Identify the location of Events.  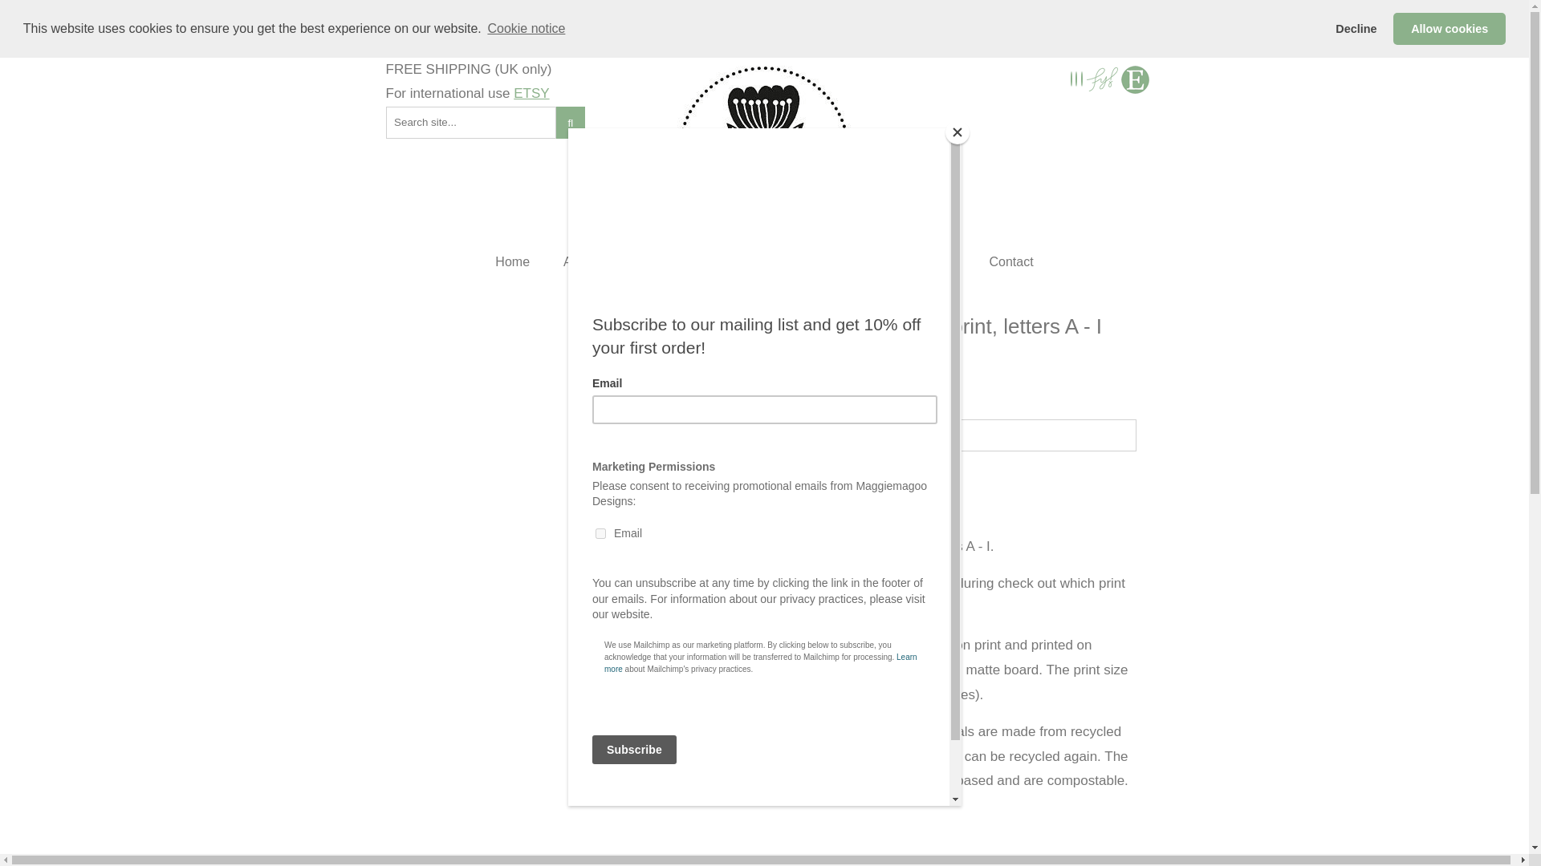
(876, 261).